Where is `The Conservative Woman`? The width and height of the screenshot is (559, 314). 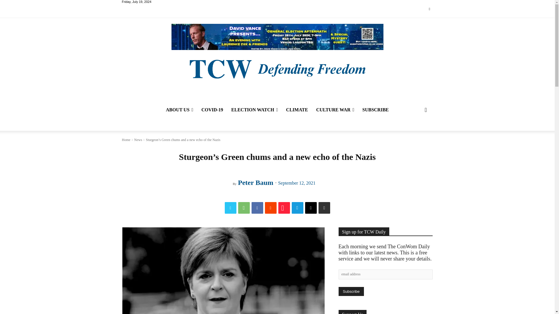
The Conservative Woman is located at coordinates (277, 68).